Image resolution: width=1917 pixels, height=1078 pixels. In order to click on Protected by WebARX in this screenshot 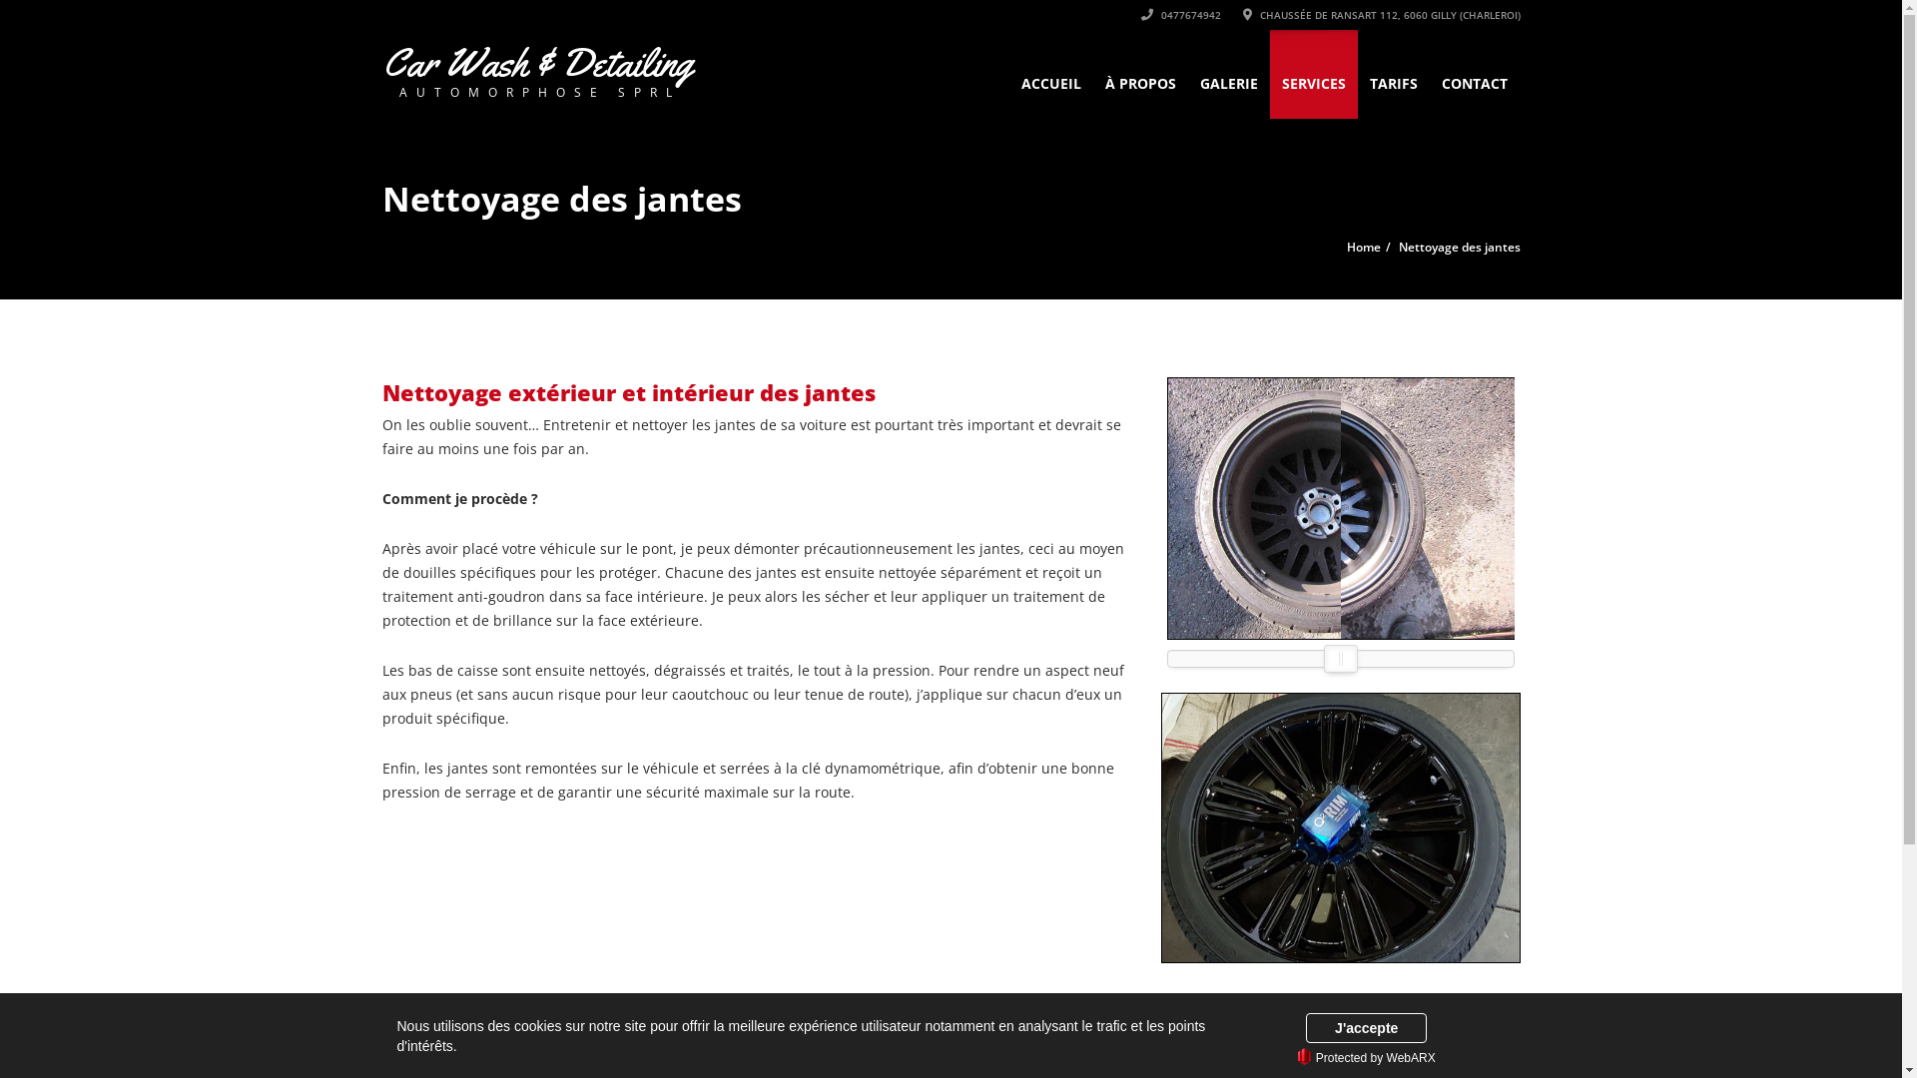, I will do `click(1367, 1058)`.